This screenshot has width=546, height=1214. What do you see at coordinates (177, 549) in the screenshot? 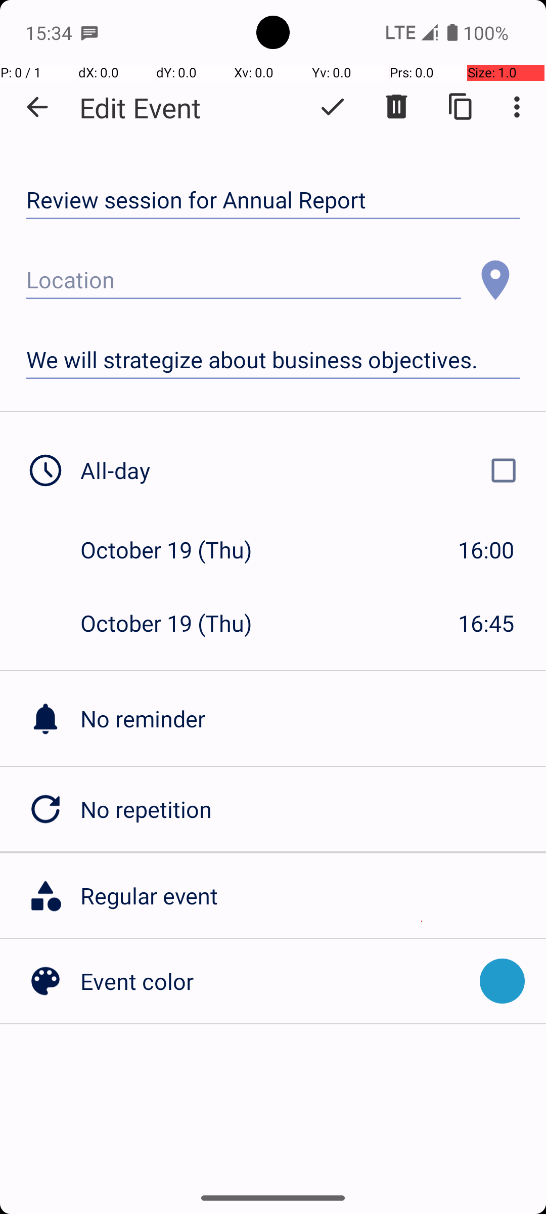
I see `October 19 (Thu)` at bounding box center [177, 549].